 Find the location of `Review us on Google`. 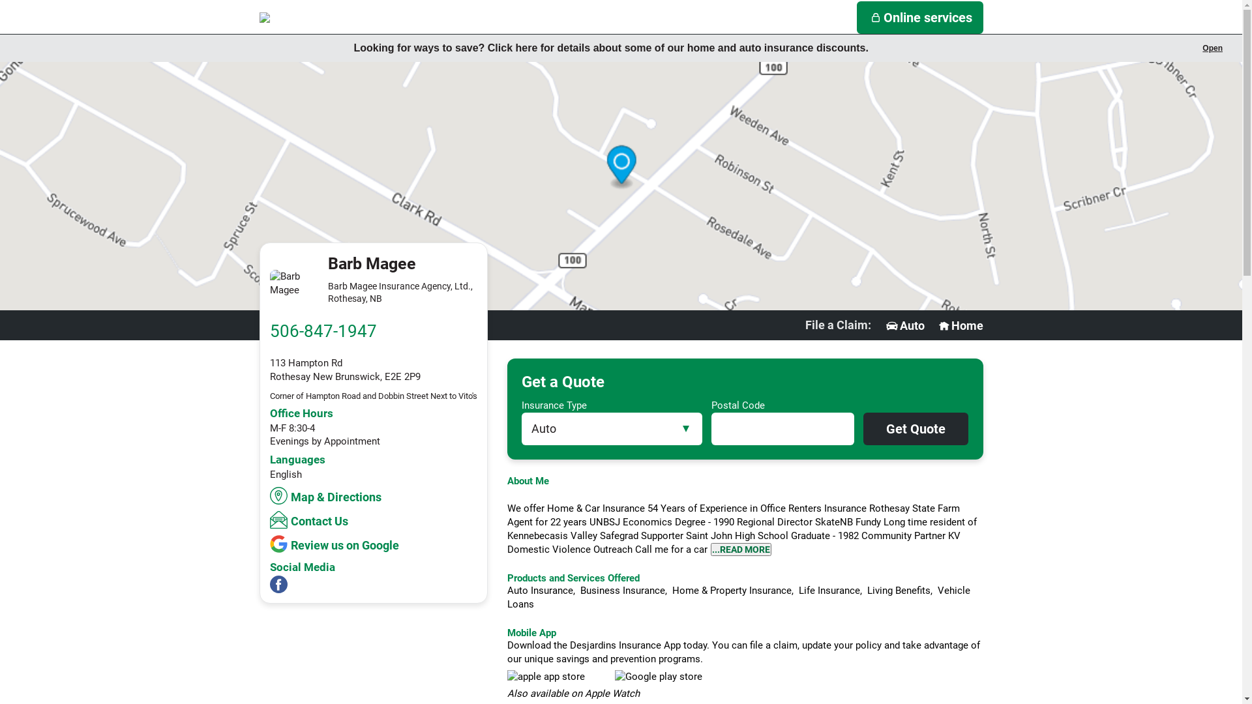

Review us on Google is located at coordinates (336, 544).